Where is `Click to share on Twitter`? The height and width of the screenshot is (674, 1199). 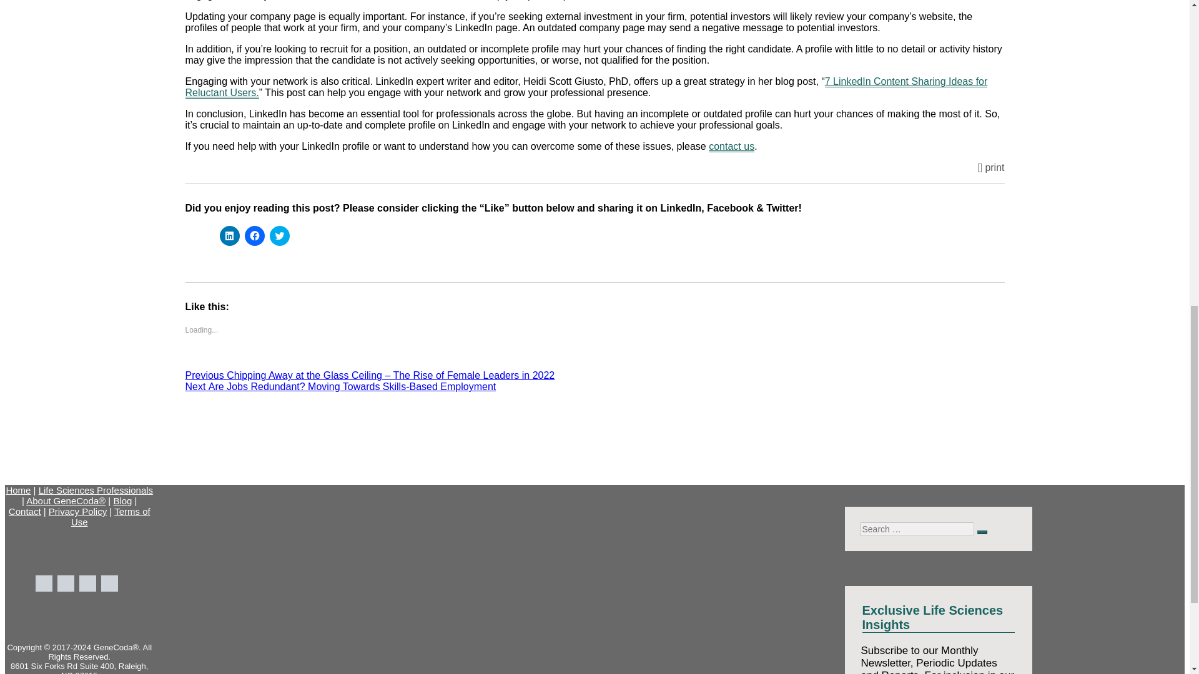 Click to share on Twitter is located at coordinates (280, 236).